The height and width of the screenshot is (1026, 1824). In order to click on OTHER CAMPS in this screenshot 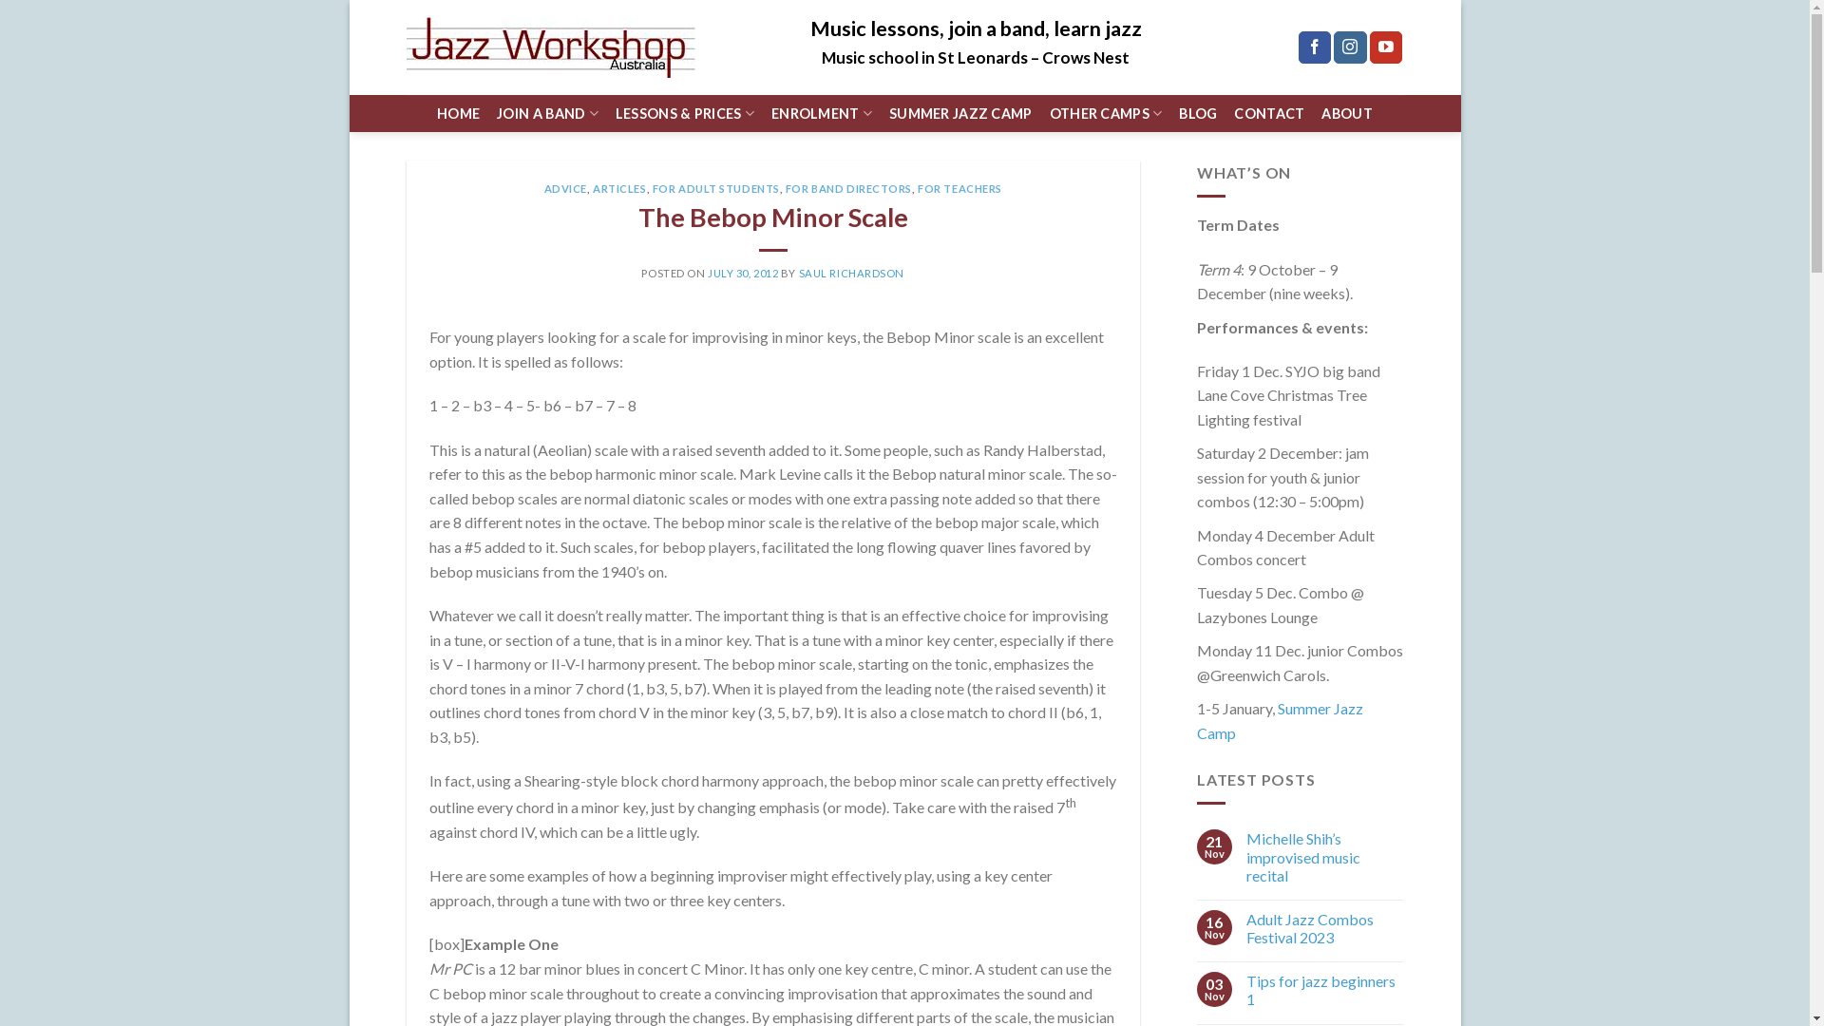, I will do `click(1106, 114)`.